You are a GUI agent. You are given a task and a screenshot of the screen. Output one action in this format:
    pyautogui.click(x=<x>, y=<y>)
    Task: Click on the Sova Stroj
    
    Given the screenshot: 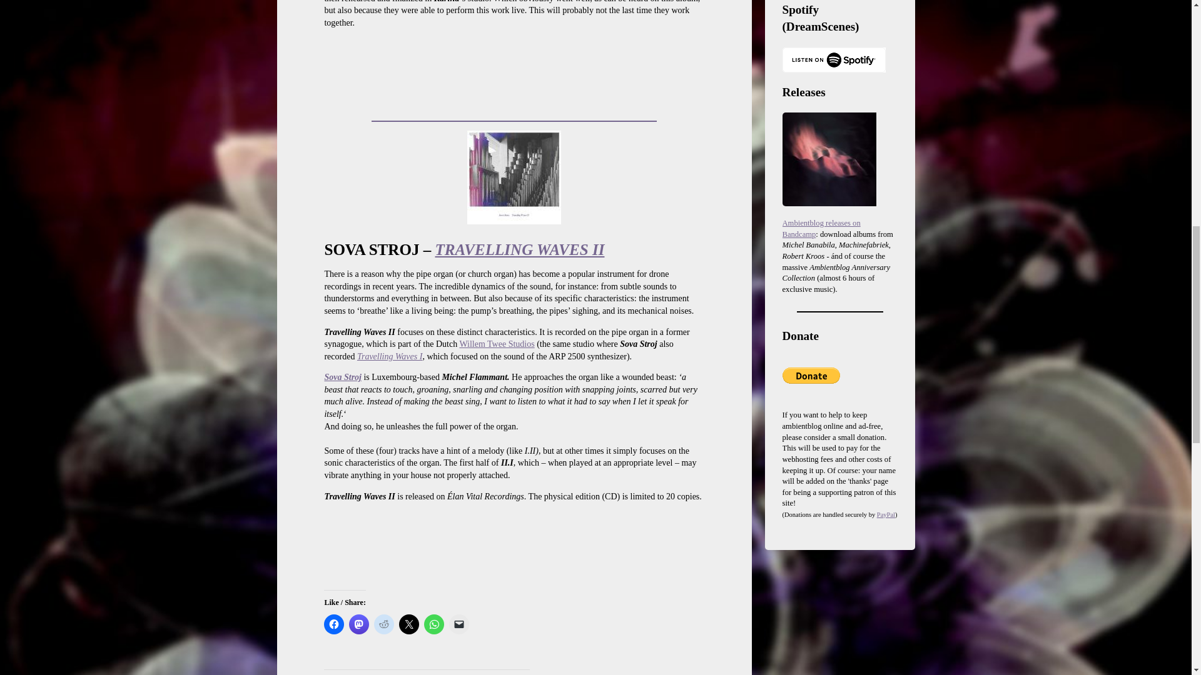 What is the action you would take?
    pyautogui.click(x=343, y=377)
    